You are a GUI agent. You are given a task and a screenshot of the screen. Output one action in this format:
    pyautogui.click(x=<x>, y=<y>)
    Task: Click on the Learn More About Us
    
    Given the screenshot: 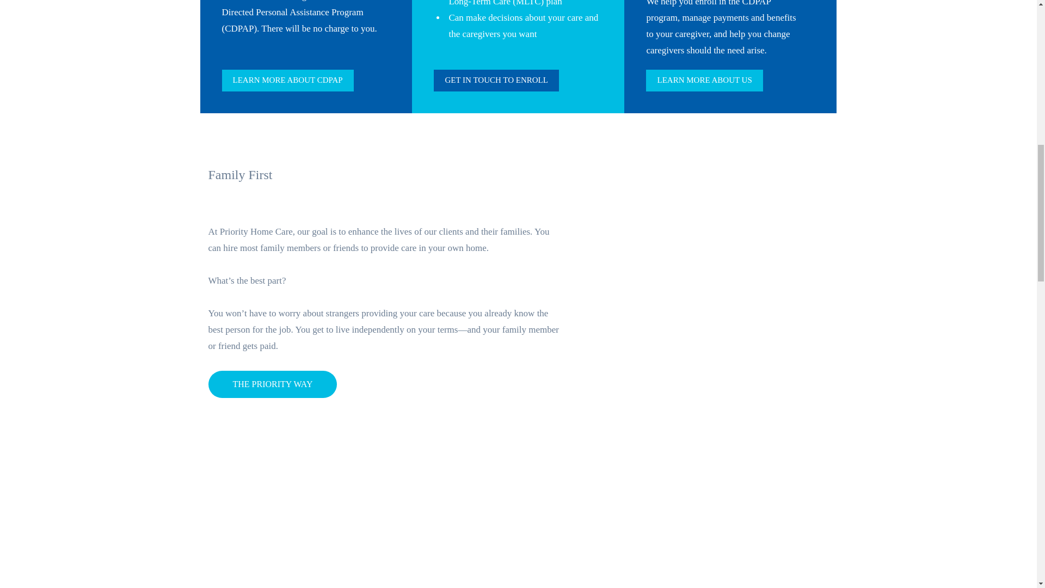 What is the action you would take?
    pyautogui.click(x=704, y=81)
    